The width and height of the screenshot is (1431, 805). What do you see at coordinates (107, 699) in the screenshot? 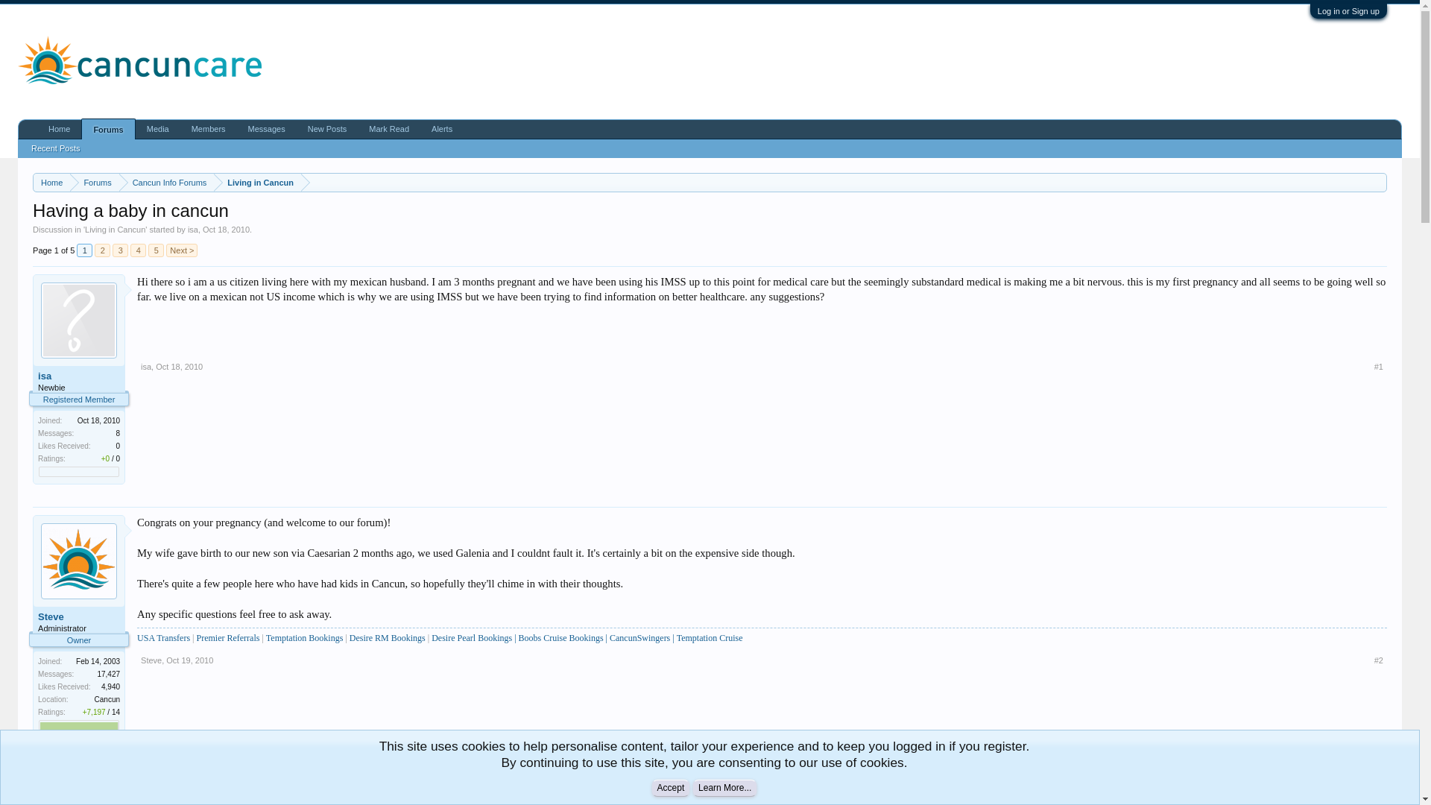
I see `Cancun` at bounding box center [107, 699].